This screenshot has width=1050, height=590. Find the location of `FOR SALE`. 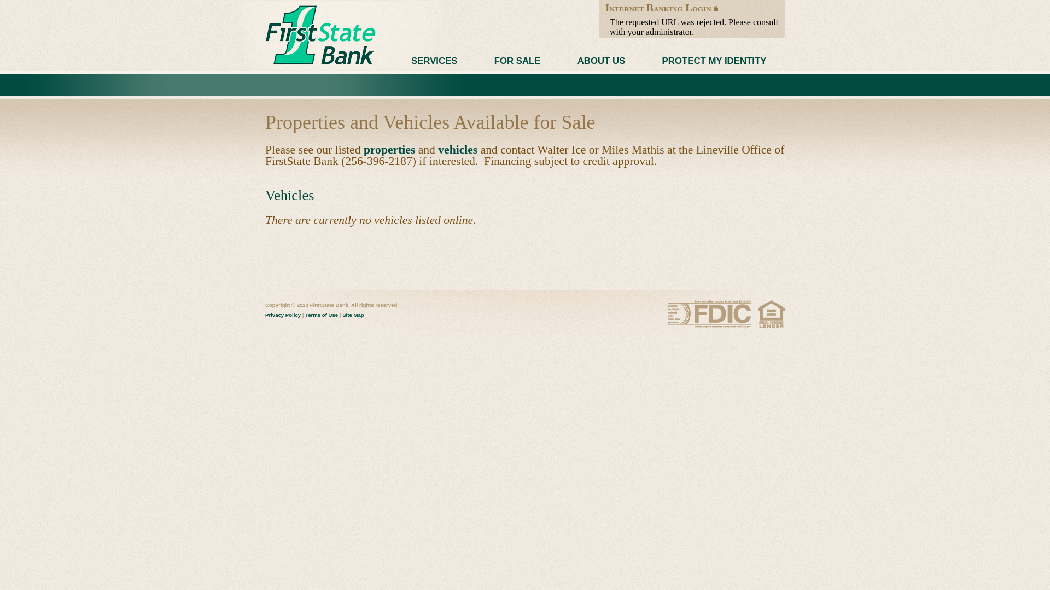

FOR SALE is located at coordinates (517, 61).